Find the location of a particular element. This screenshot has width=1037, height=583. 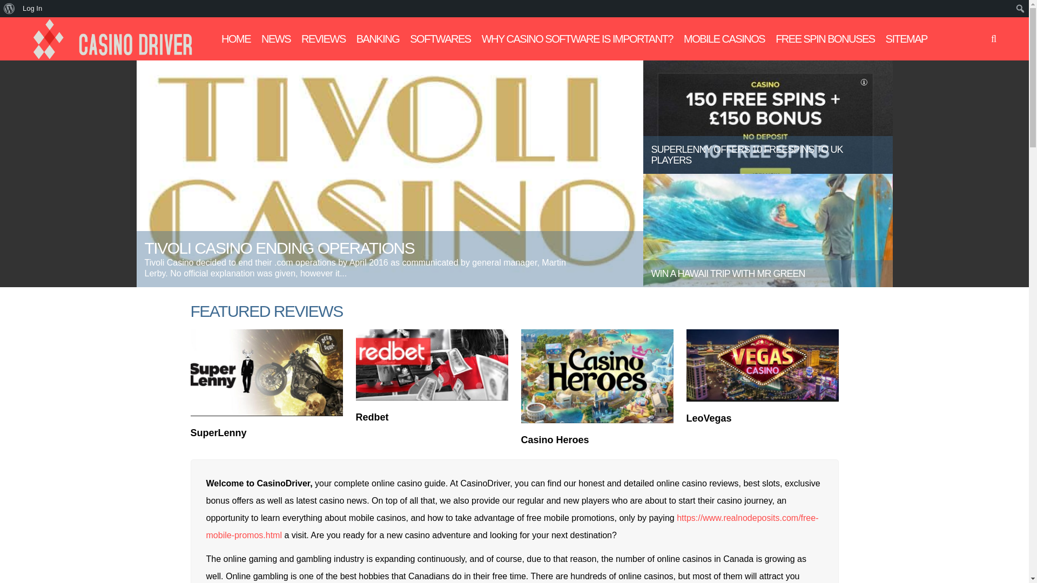

Redbet is located at coordinates (372, 417).